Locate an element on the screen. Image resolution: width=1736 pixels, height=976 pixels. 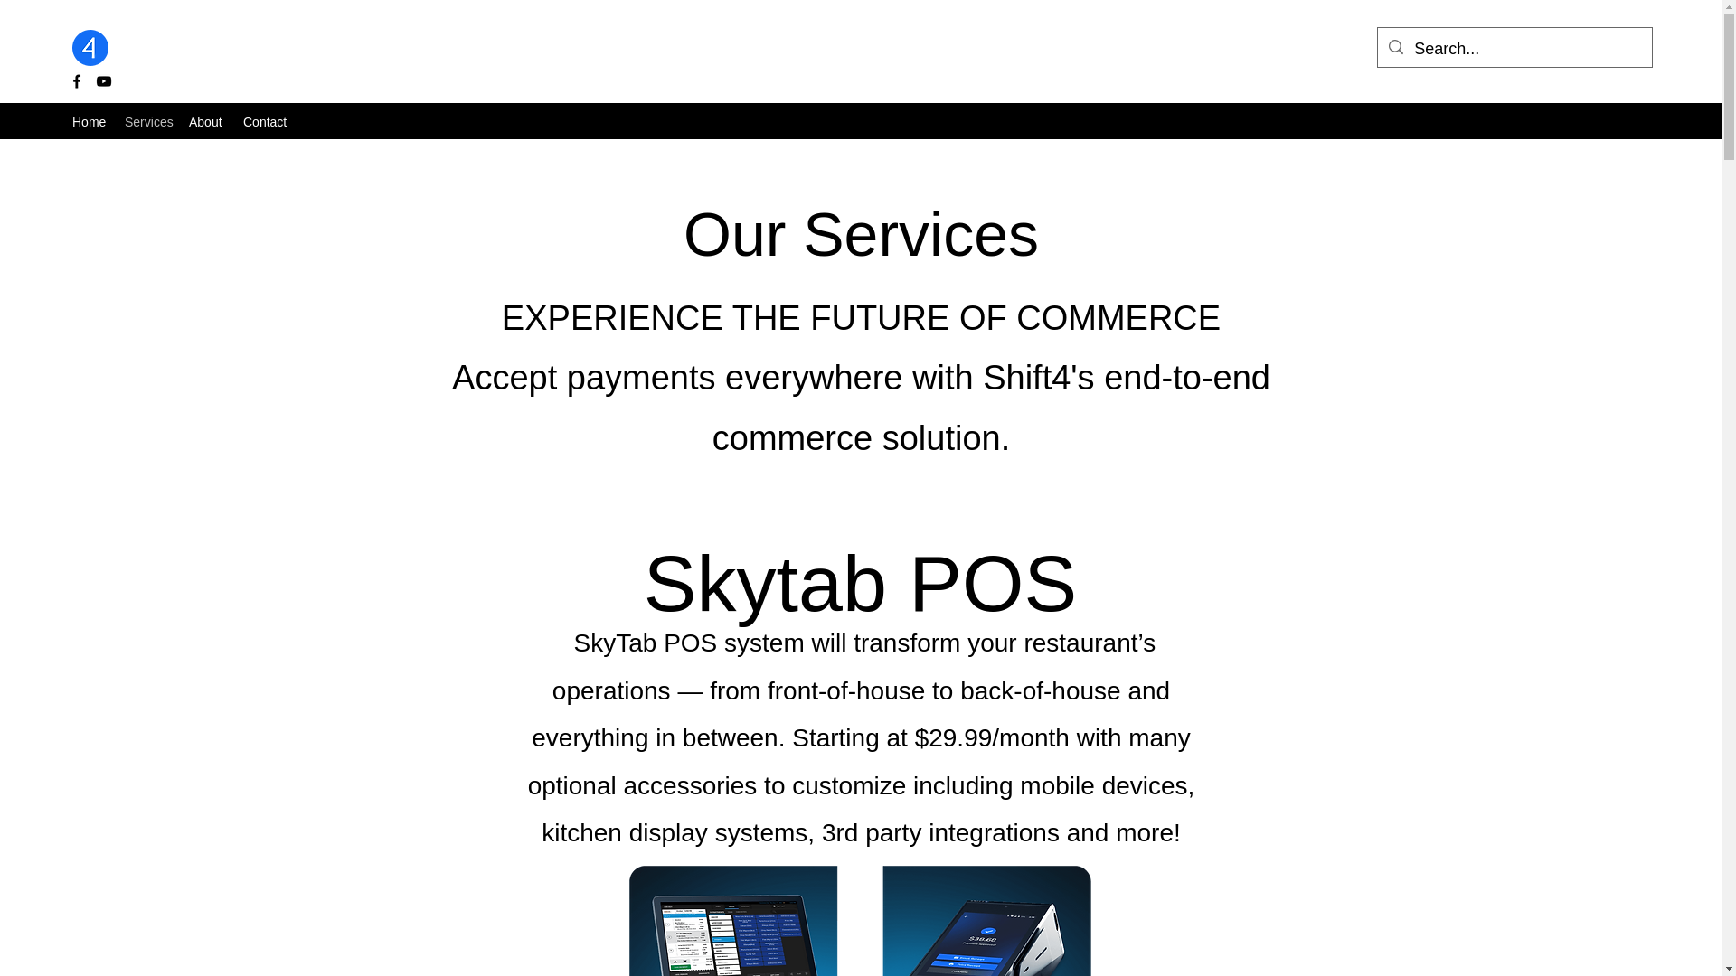
Services is located at coordinates (148, 121).